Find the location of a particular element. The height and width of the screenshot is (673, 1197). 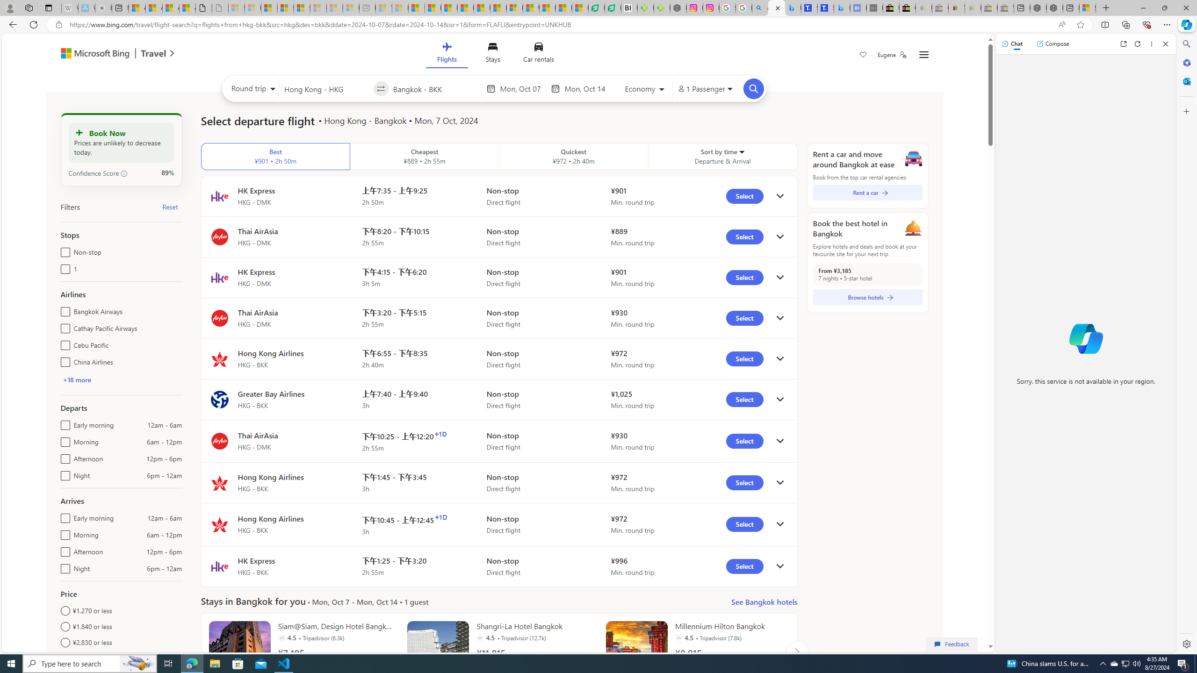

Stays is located at coordinates (492, 54).